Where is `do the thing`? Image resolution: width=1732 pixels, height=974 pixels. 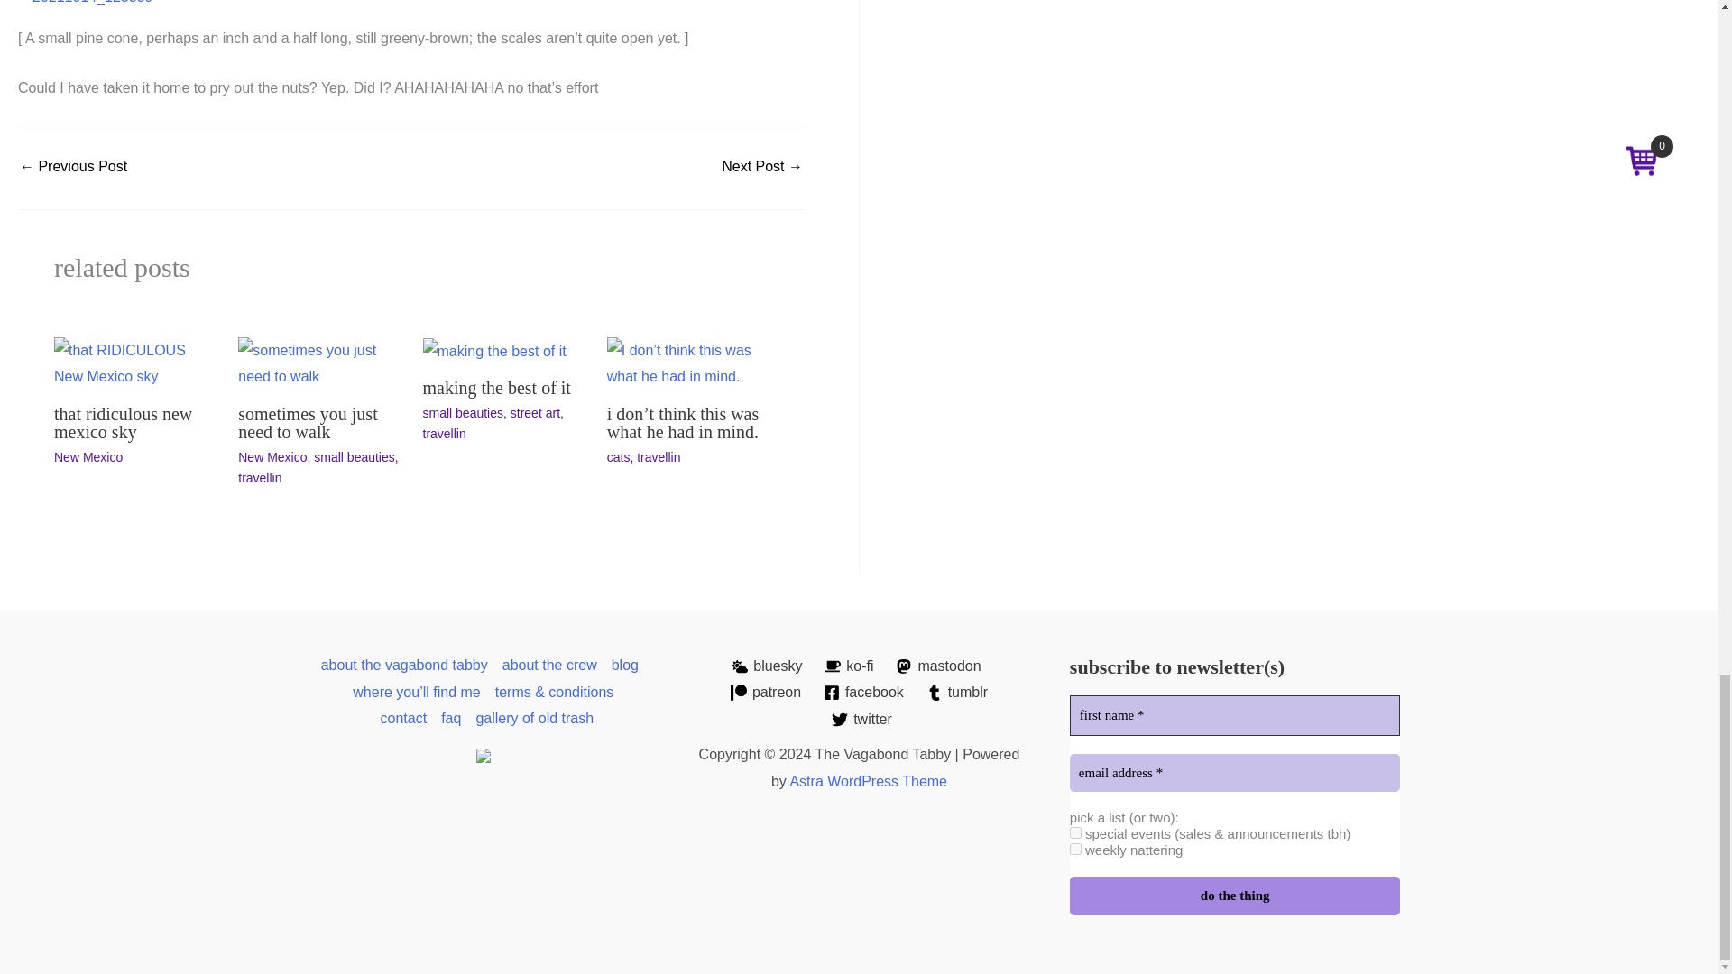 do the thing is located at coordinates (1236, 896).